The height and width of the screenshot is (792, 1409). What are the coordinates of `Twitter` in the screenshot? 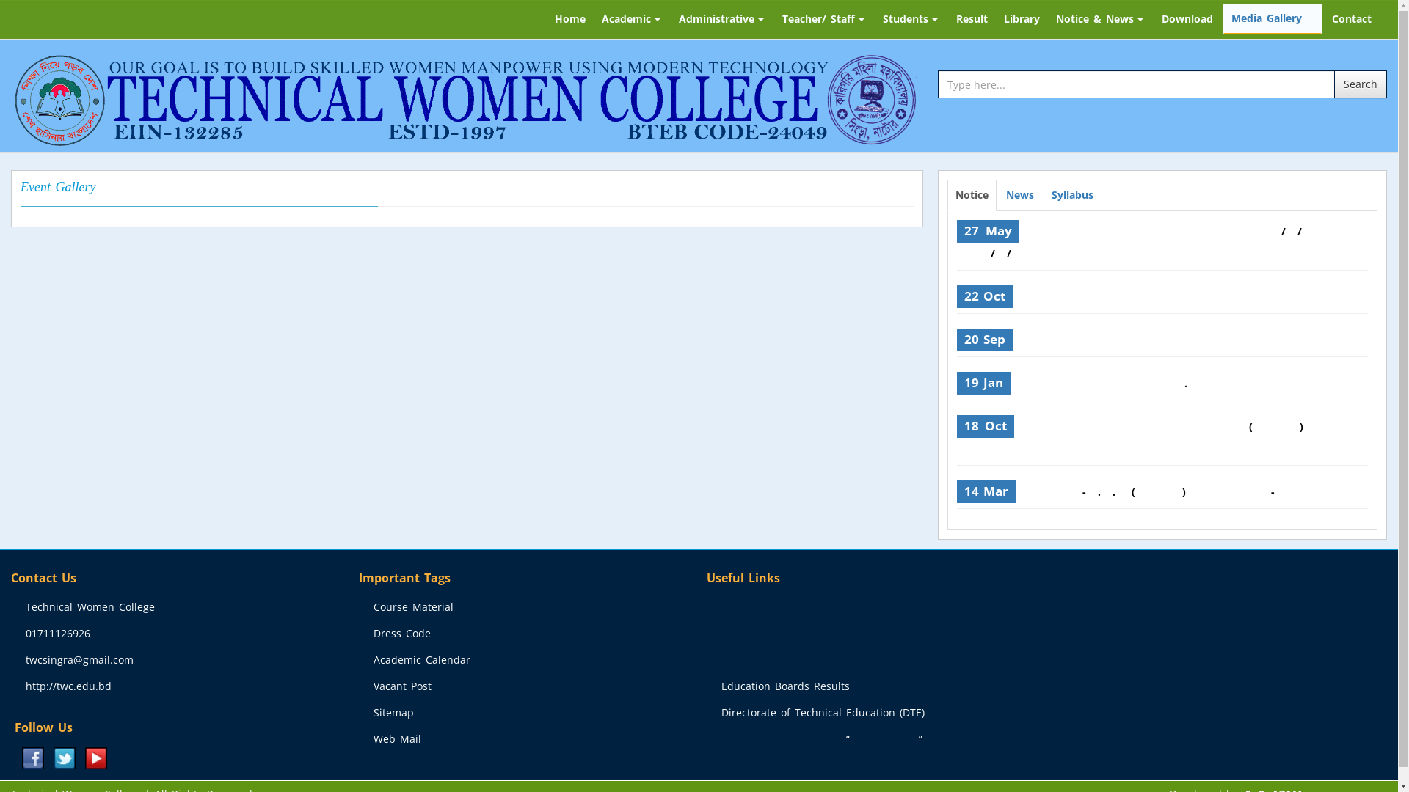 It's located at (65, 757).